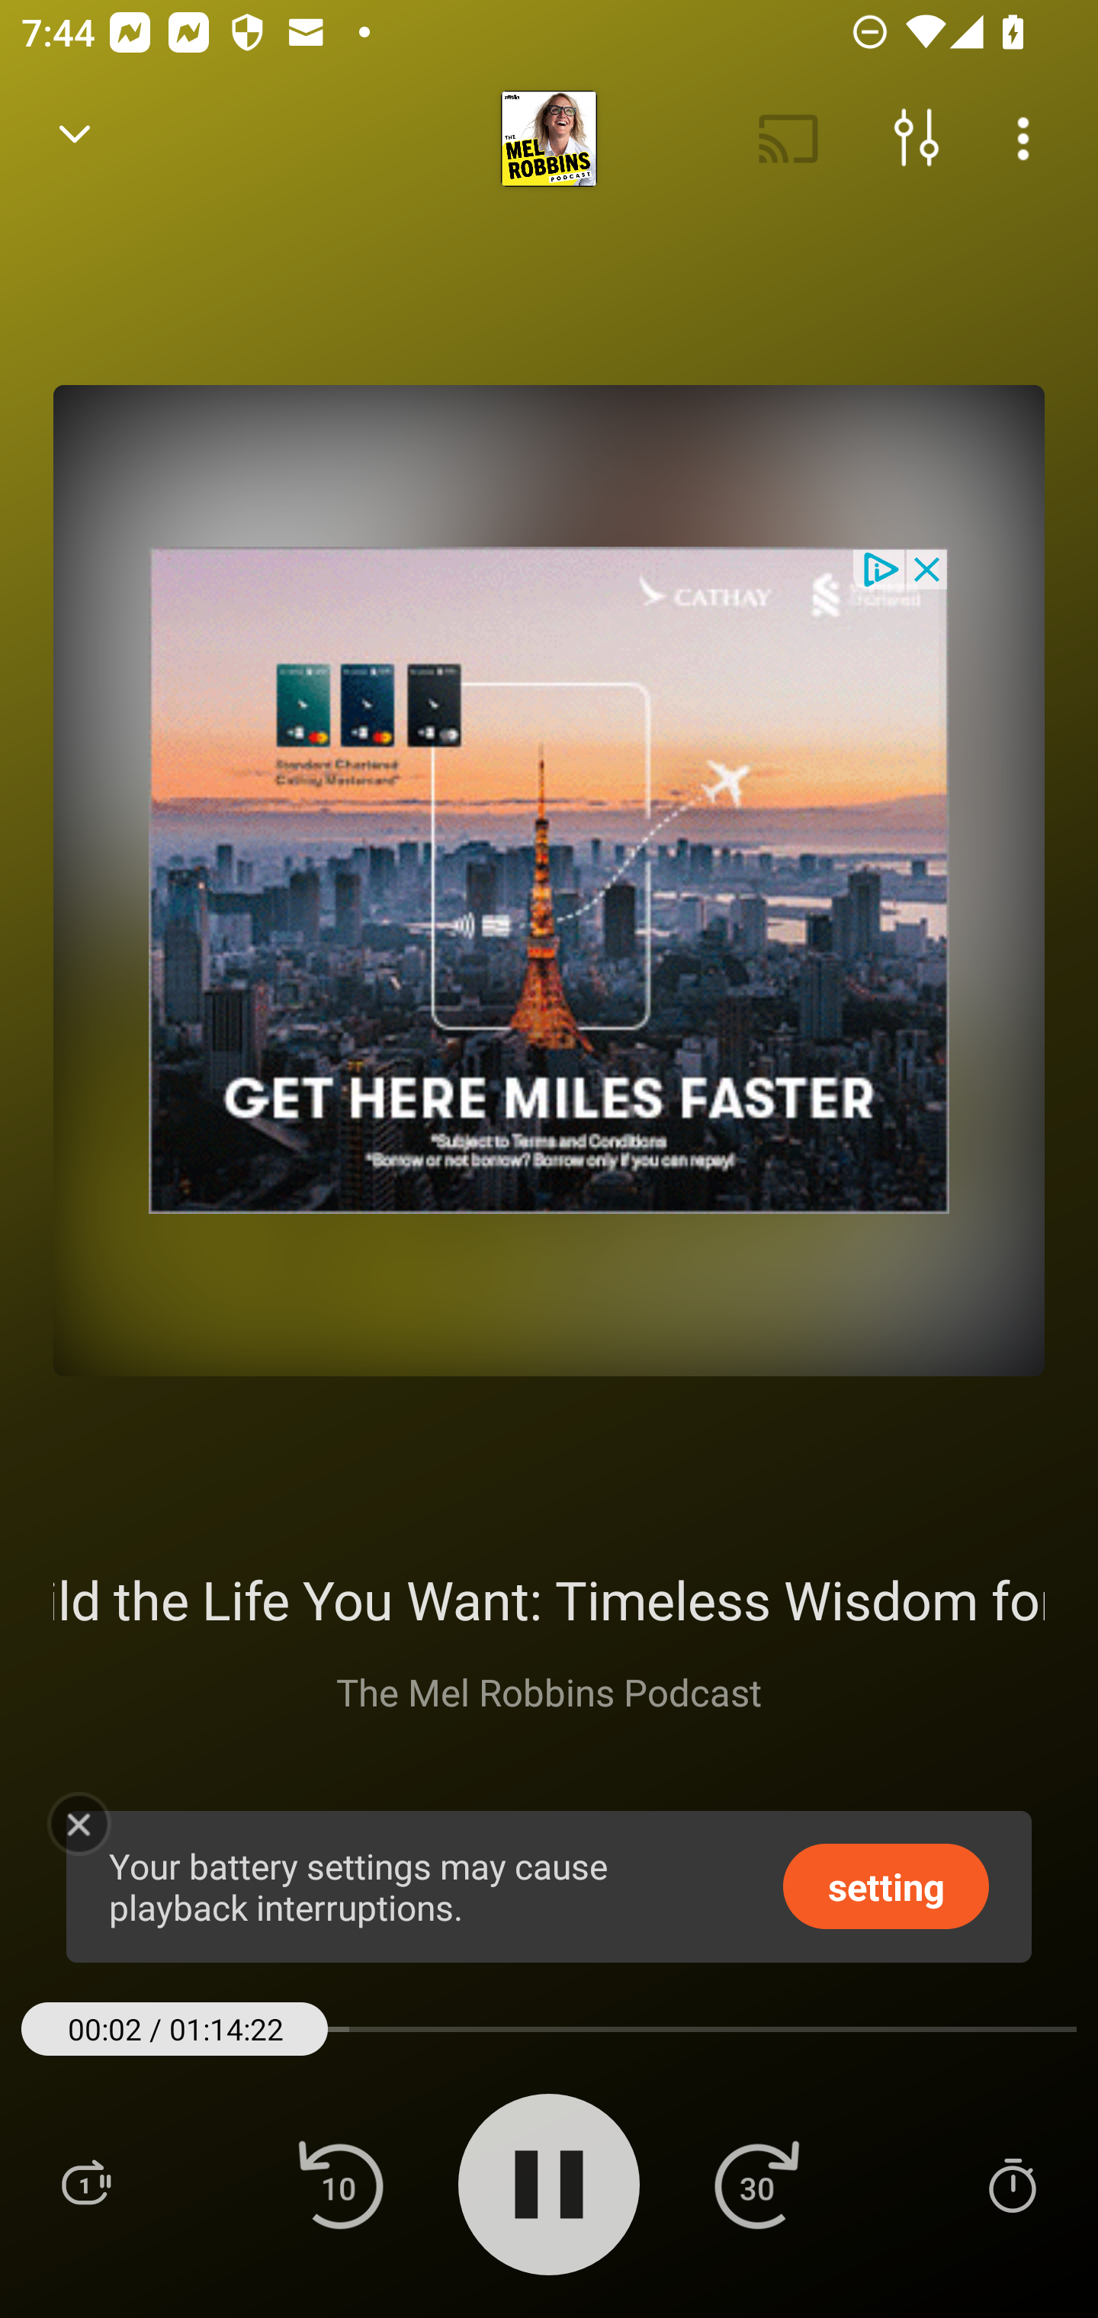  What do you see at coordinates (549, 1691) in the screenshot?
I see `The Mel Robbins Podcast` at bounding box center [549, 1691].